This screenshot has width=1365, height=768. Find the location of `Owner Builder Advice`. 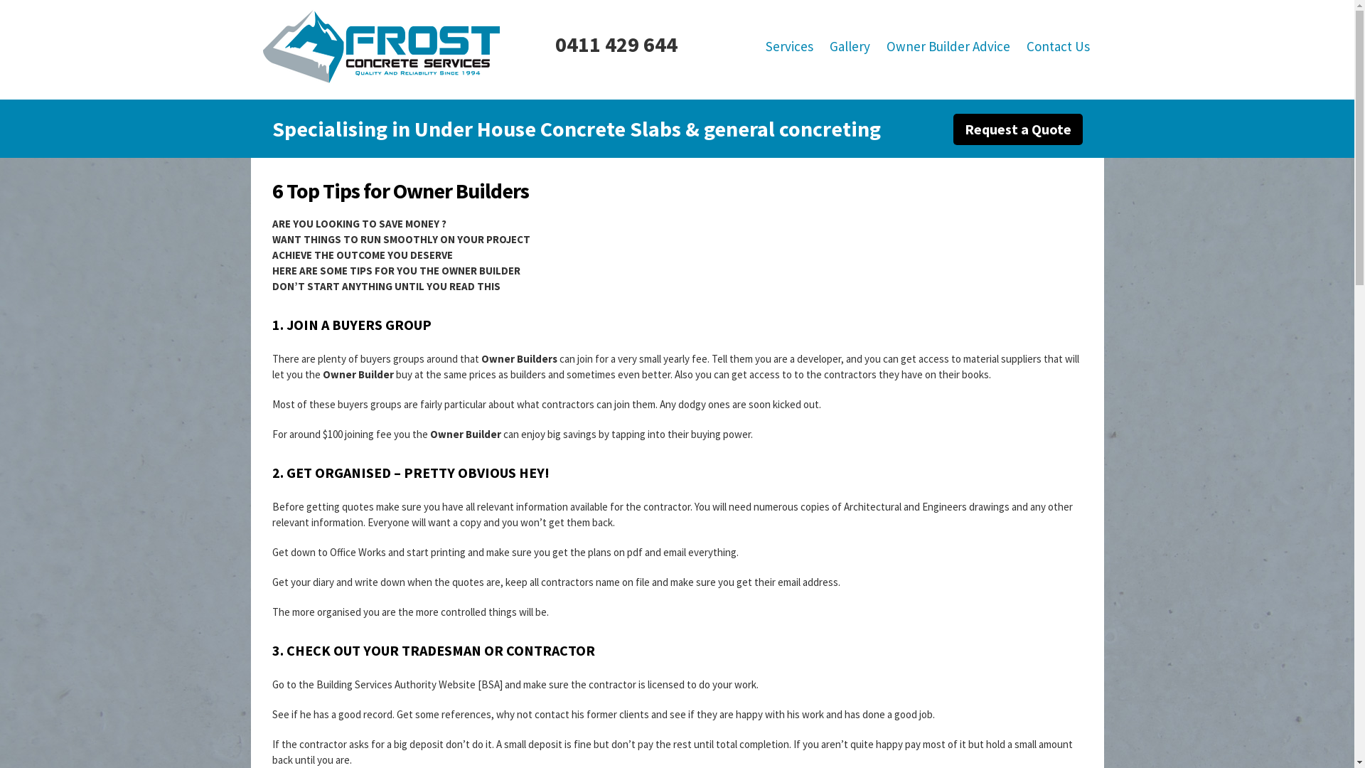

Owner Builder Advice is located at coordinates (948, 46).